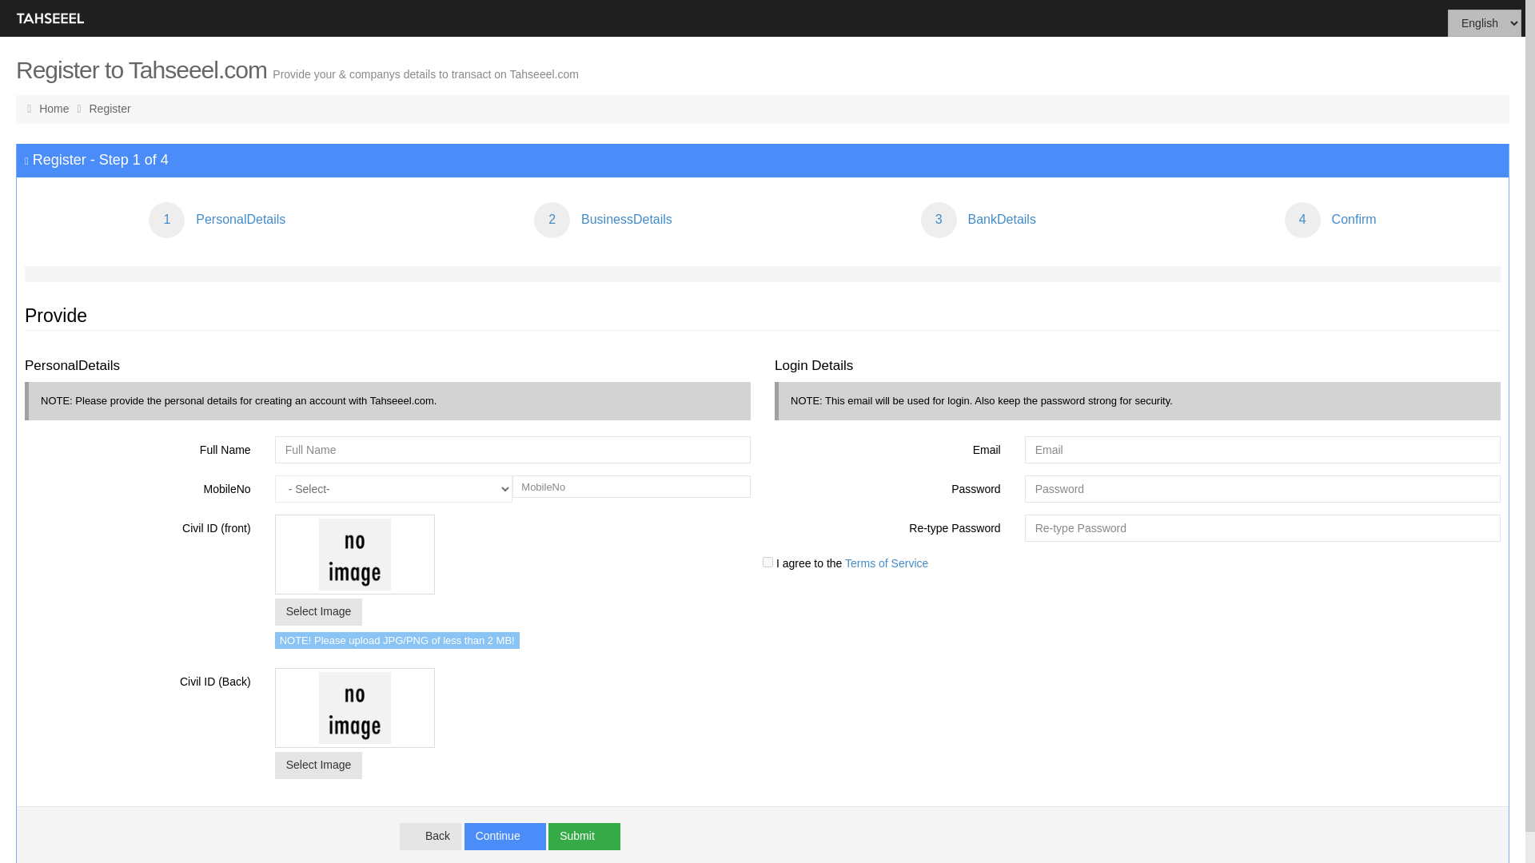 The width and height of the screenshot is (1535, 863). Describe the element at coordinates (56, 109) in the screenshot. I see `Home` at that location.